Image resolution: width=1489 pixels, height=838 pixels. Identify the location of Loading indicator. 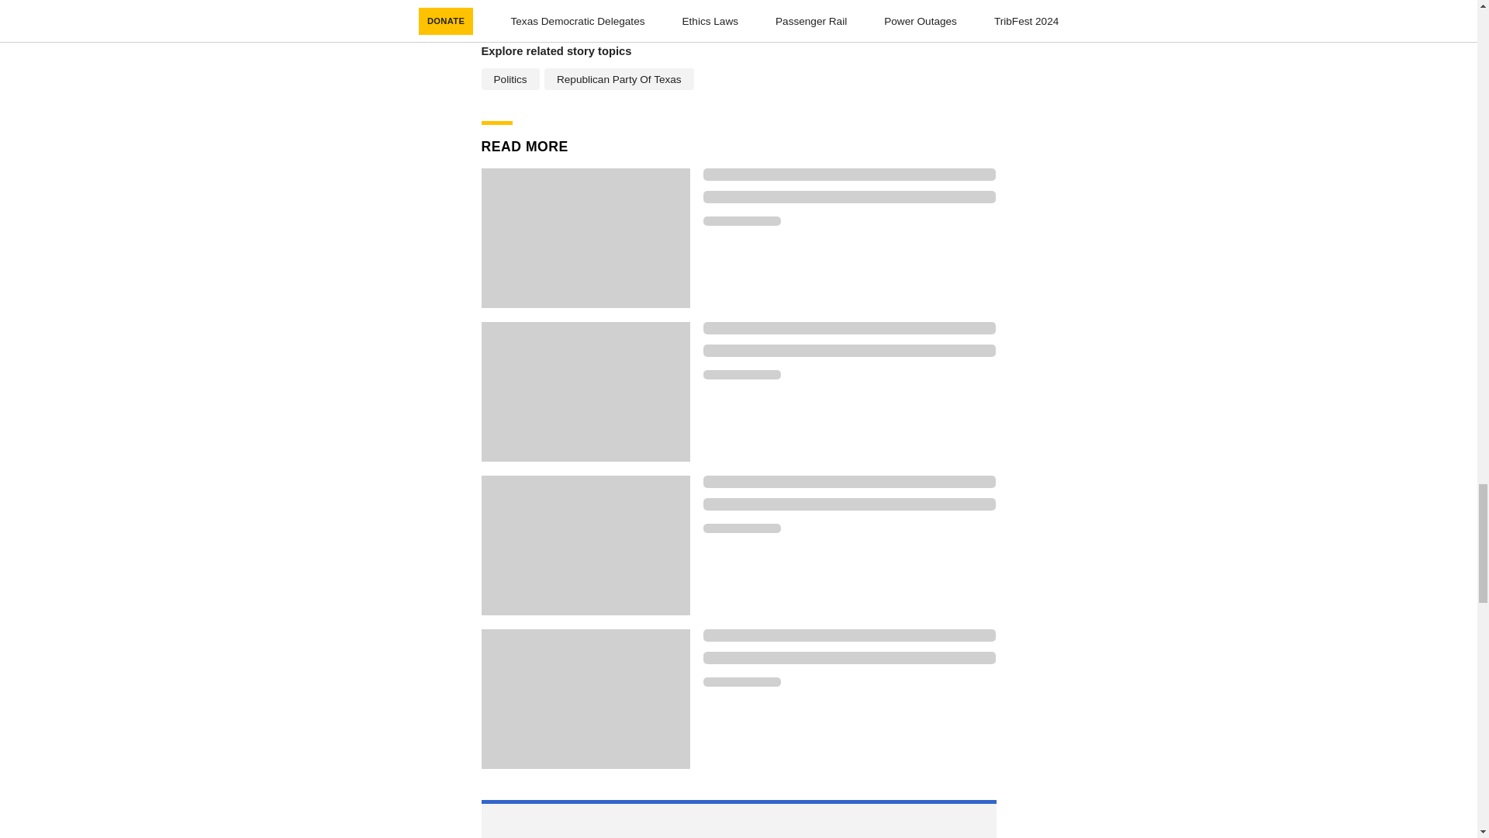
(741, 375).